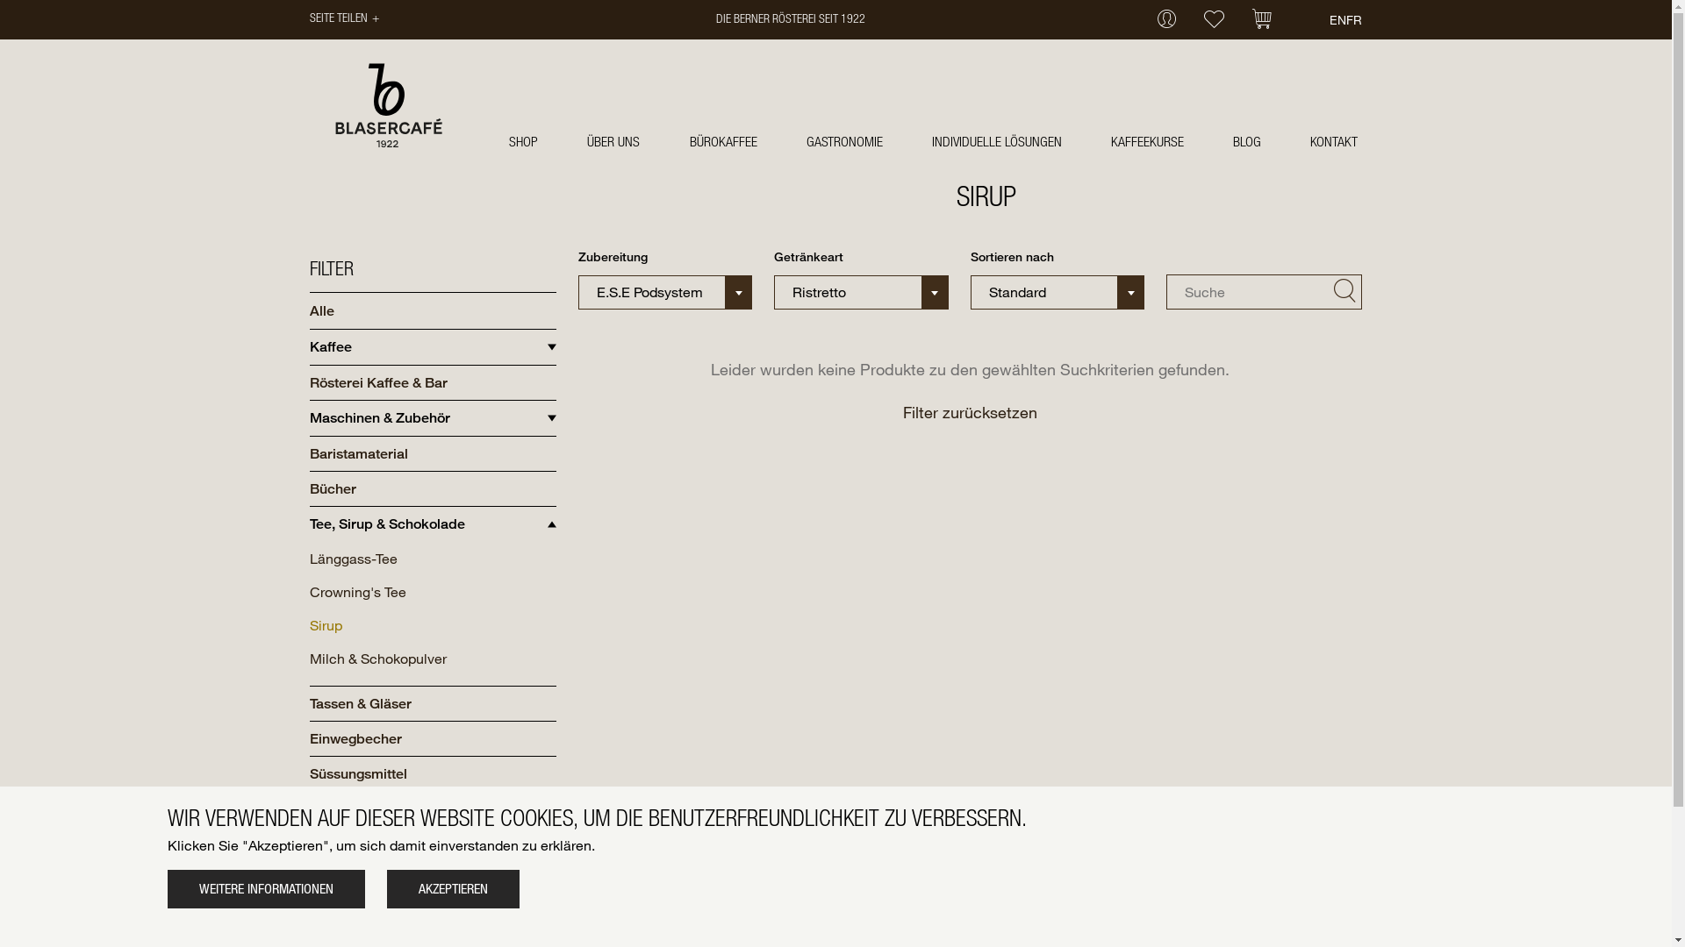  What do you see at coordinates (1334, 142) in the screenshot?
I see `KONTAKT` at bounding box center [1334, 142].